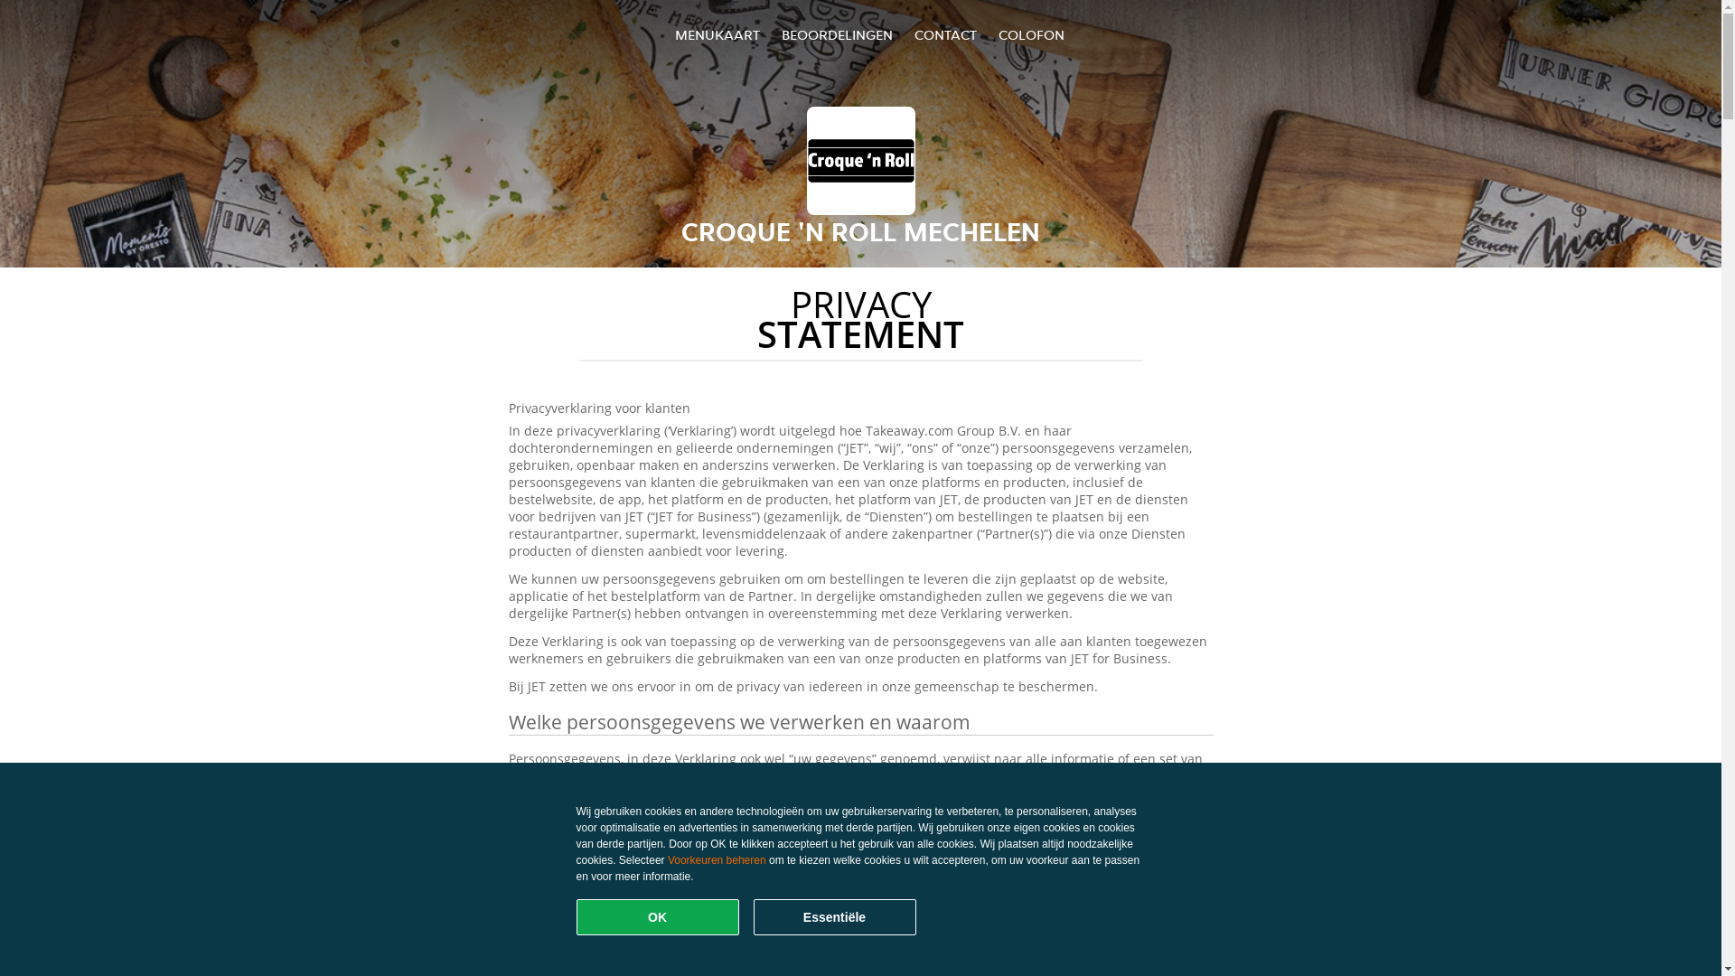 This screenshot has height=976, width=1735. Describe the element at coordinates (717, 860) in the screenshot. I see `Voorkeuren beheren` at that location.